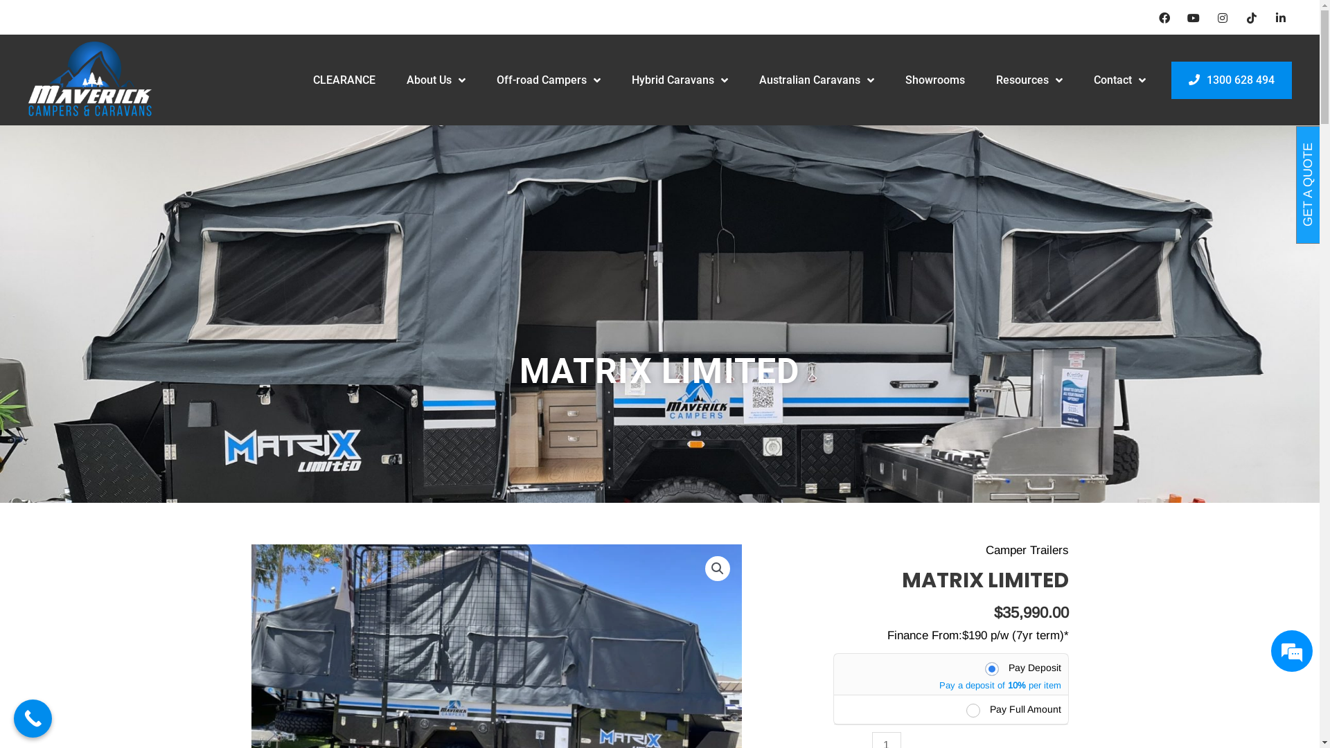 This screenshot has width=1330, height=748. What do you see at coordinates (1232, 80) in the screenshot?
I see `1300 628 494` at bounding box center [1232, 80].